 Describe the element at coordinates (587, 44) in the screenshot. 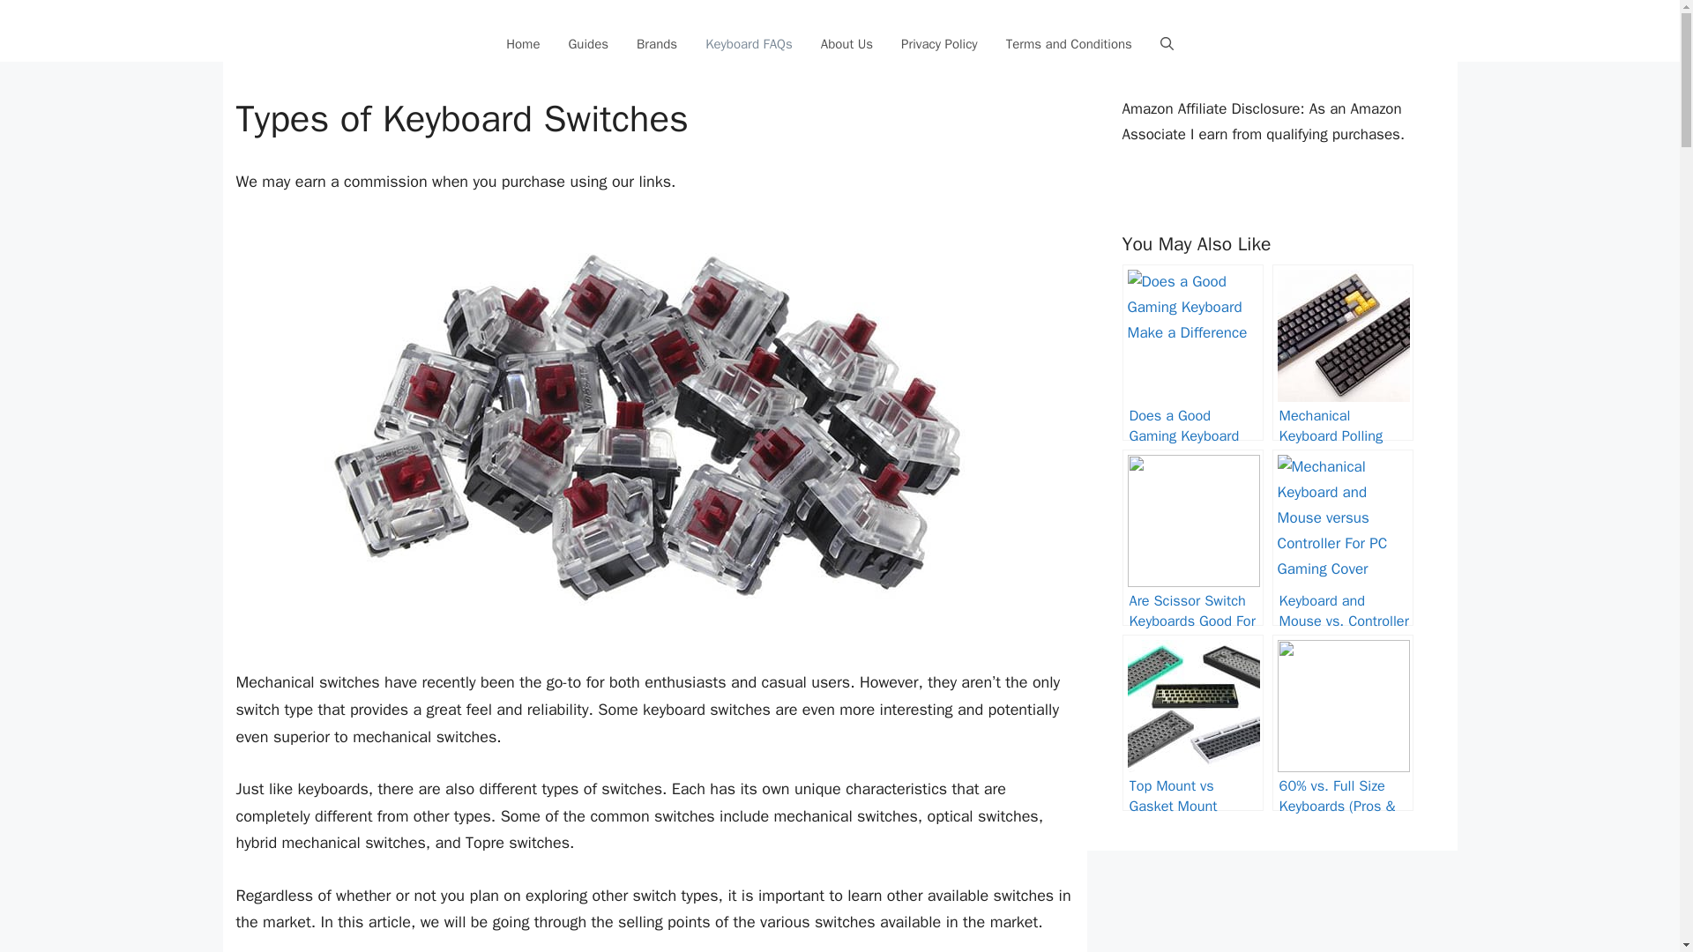

I see `Guides` at that location.